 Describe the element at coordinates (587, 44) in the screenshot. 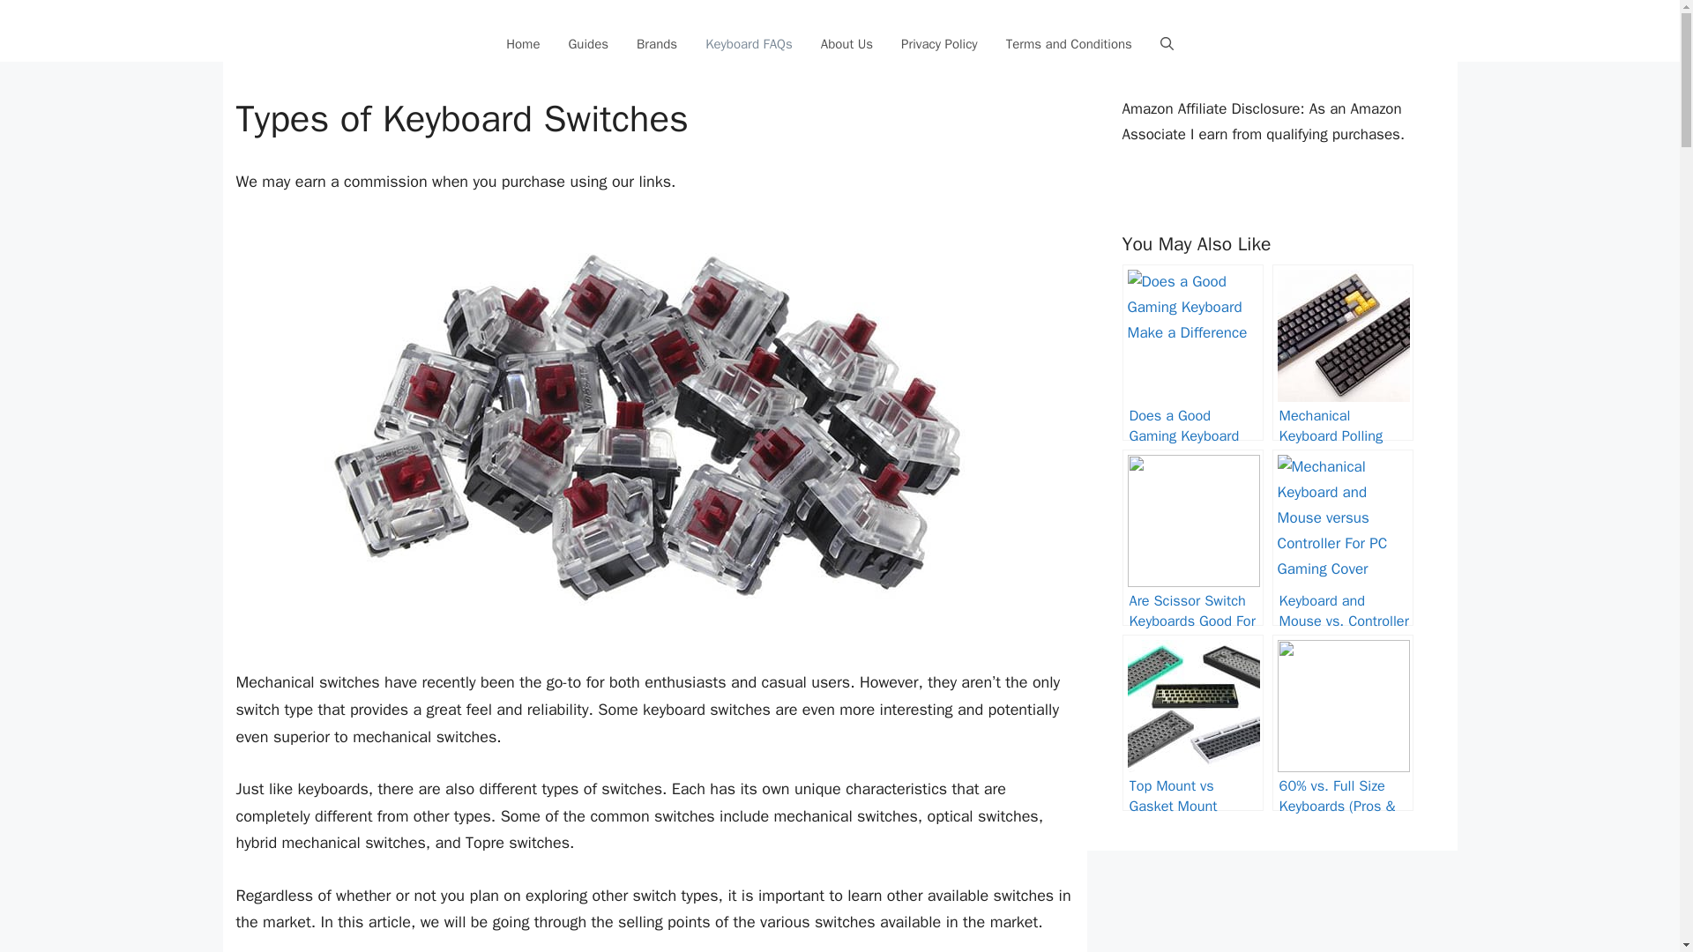

I see `Guides` at that location.